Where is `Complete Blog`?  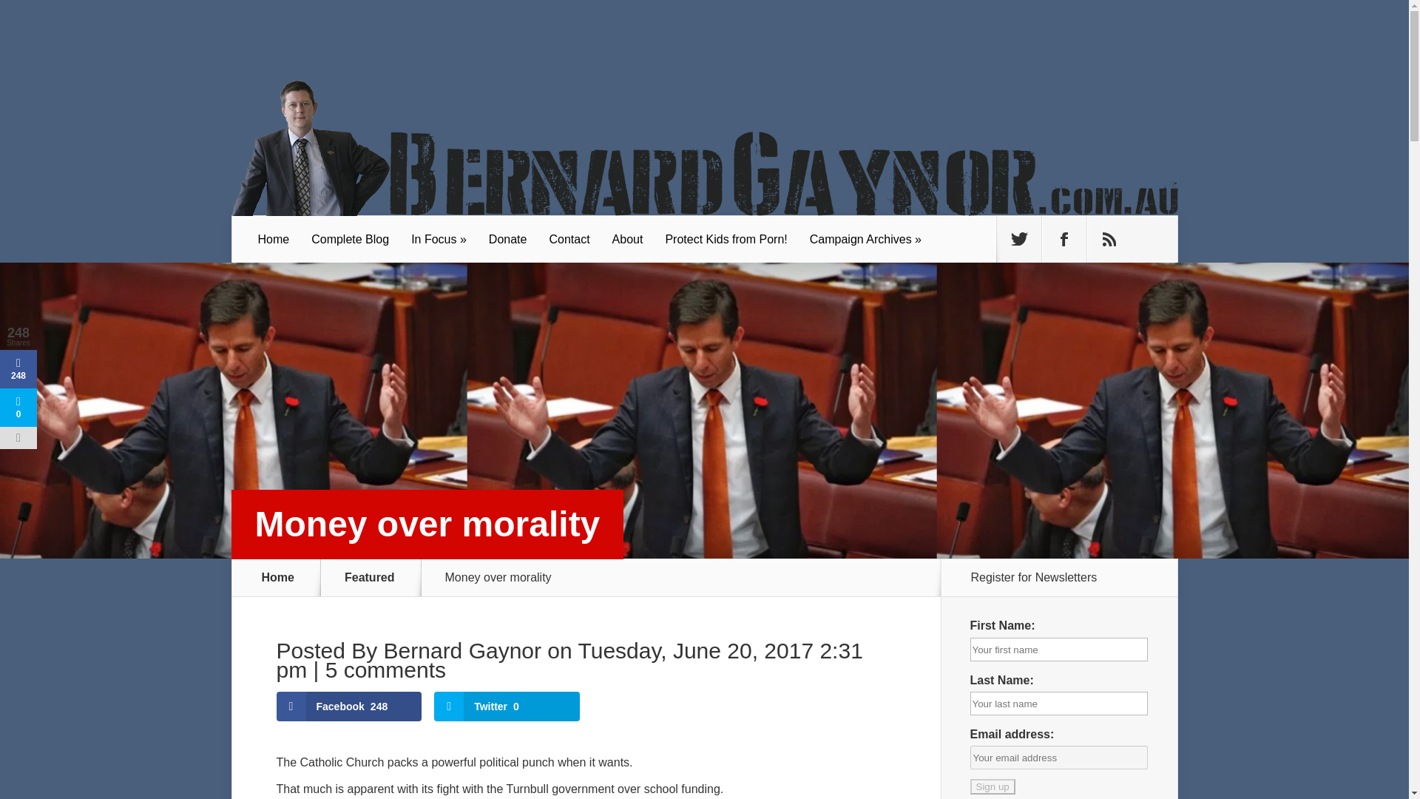
Complete Blog is located at coordinates (350, 240).